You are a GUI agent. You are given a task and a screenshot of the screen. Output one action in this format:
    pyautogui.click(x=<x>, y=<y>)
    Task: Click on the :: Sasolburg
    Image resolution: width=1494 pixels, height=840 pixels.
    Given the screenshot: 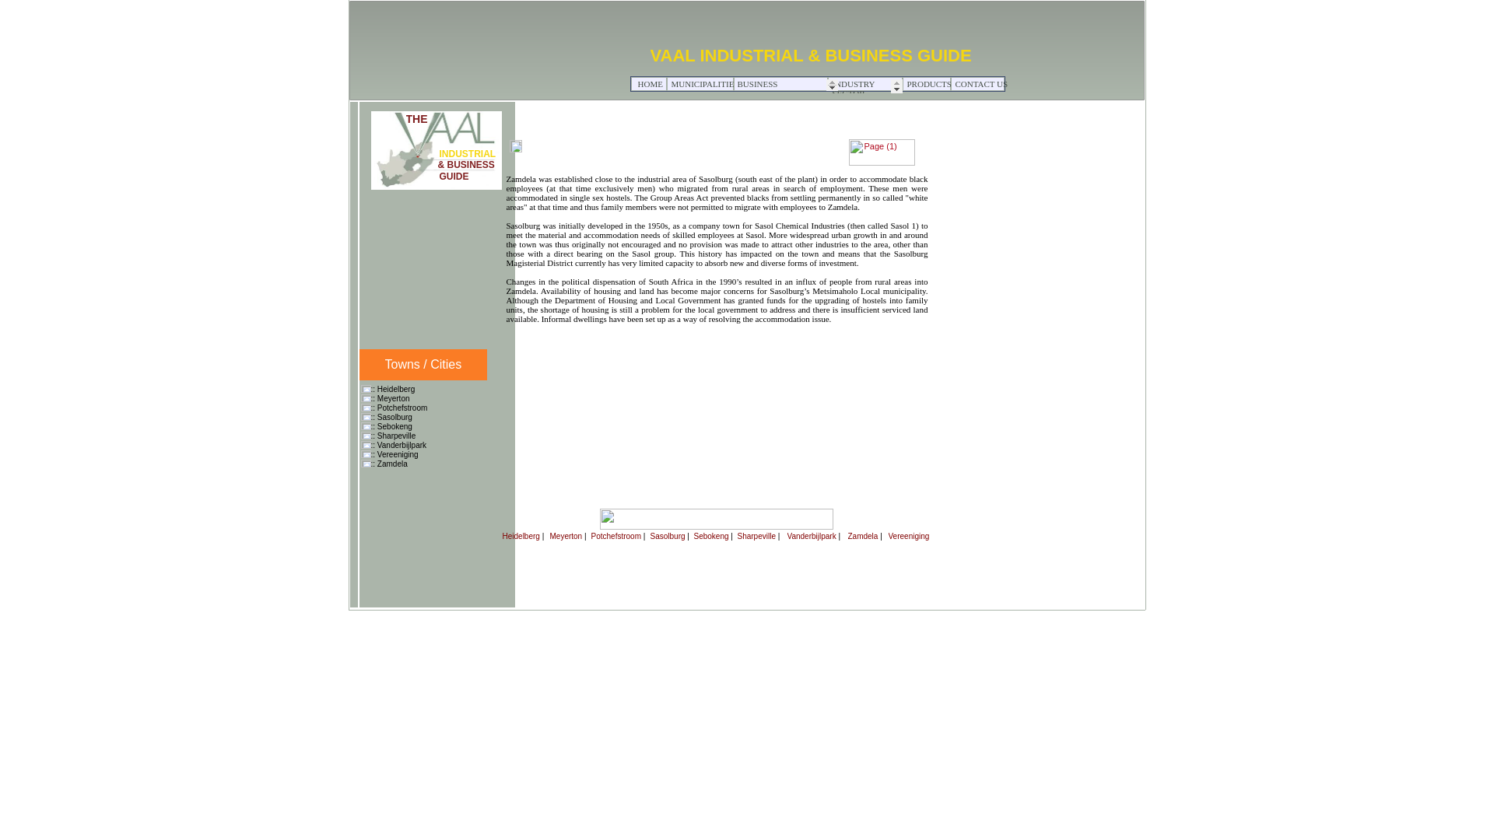 What is the action you would take?
    pyautogui.click(x=391, y=417)
    